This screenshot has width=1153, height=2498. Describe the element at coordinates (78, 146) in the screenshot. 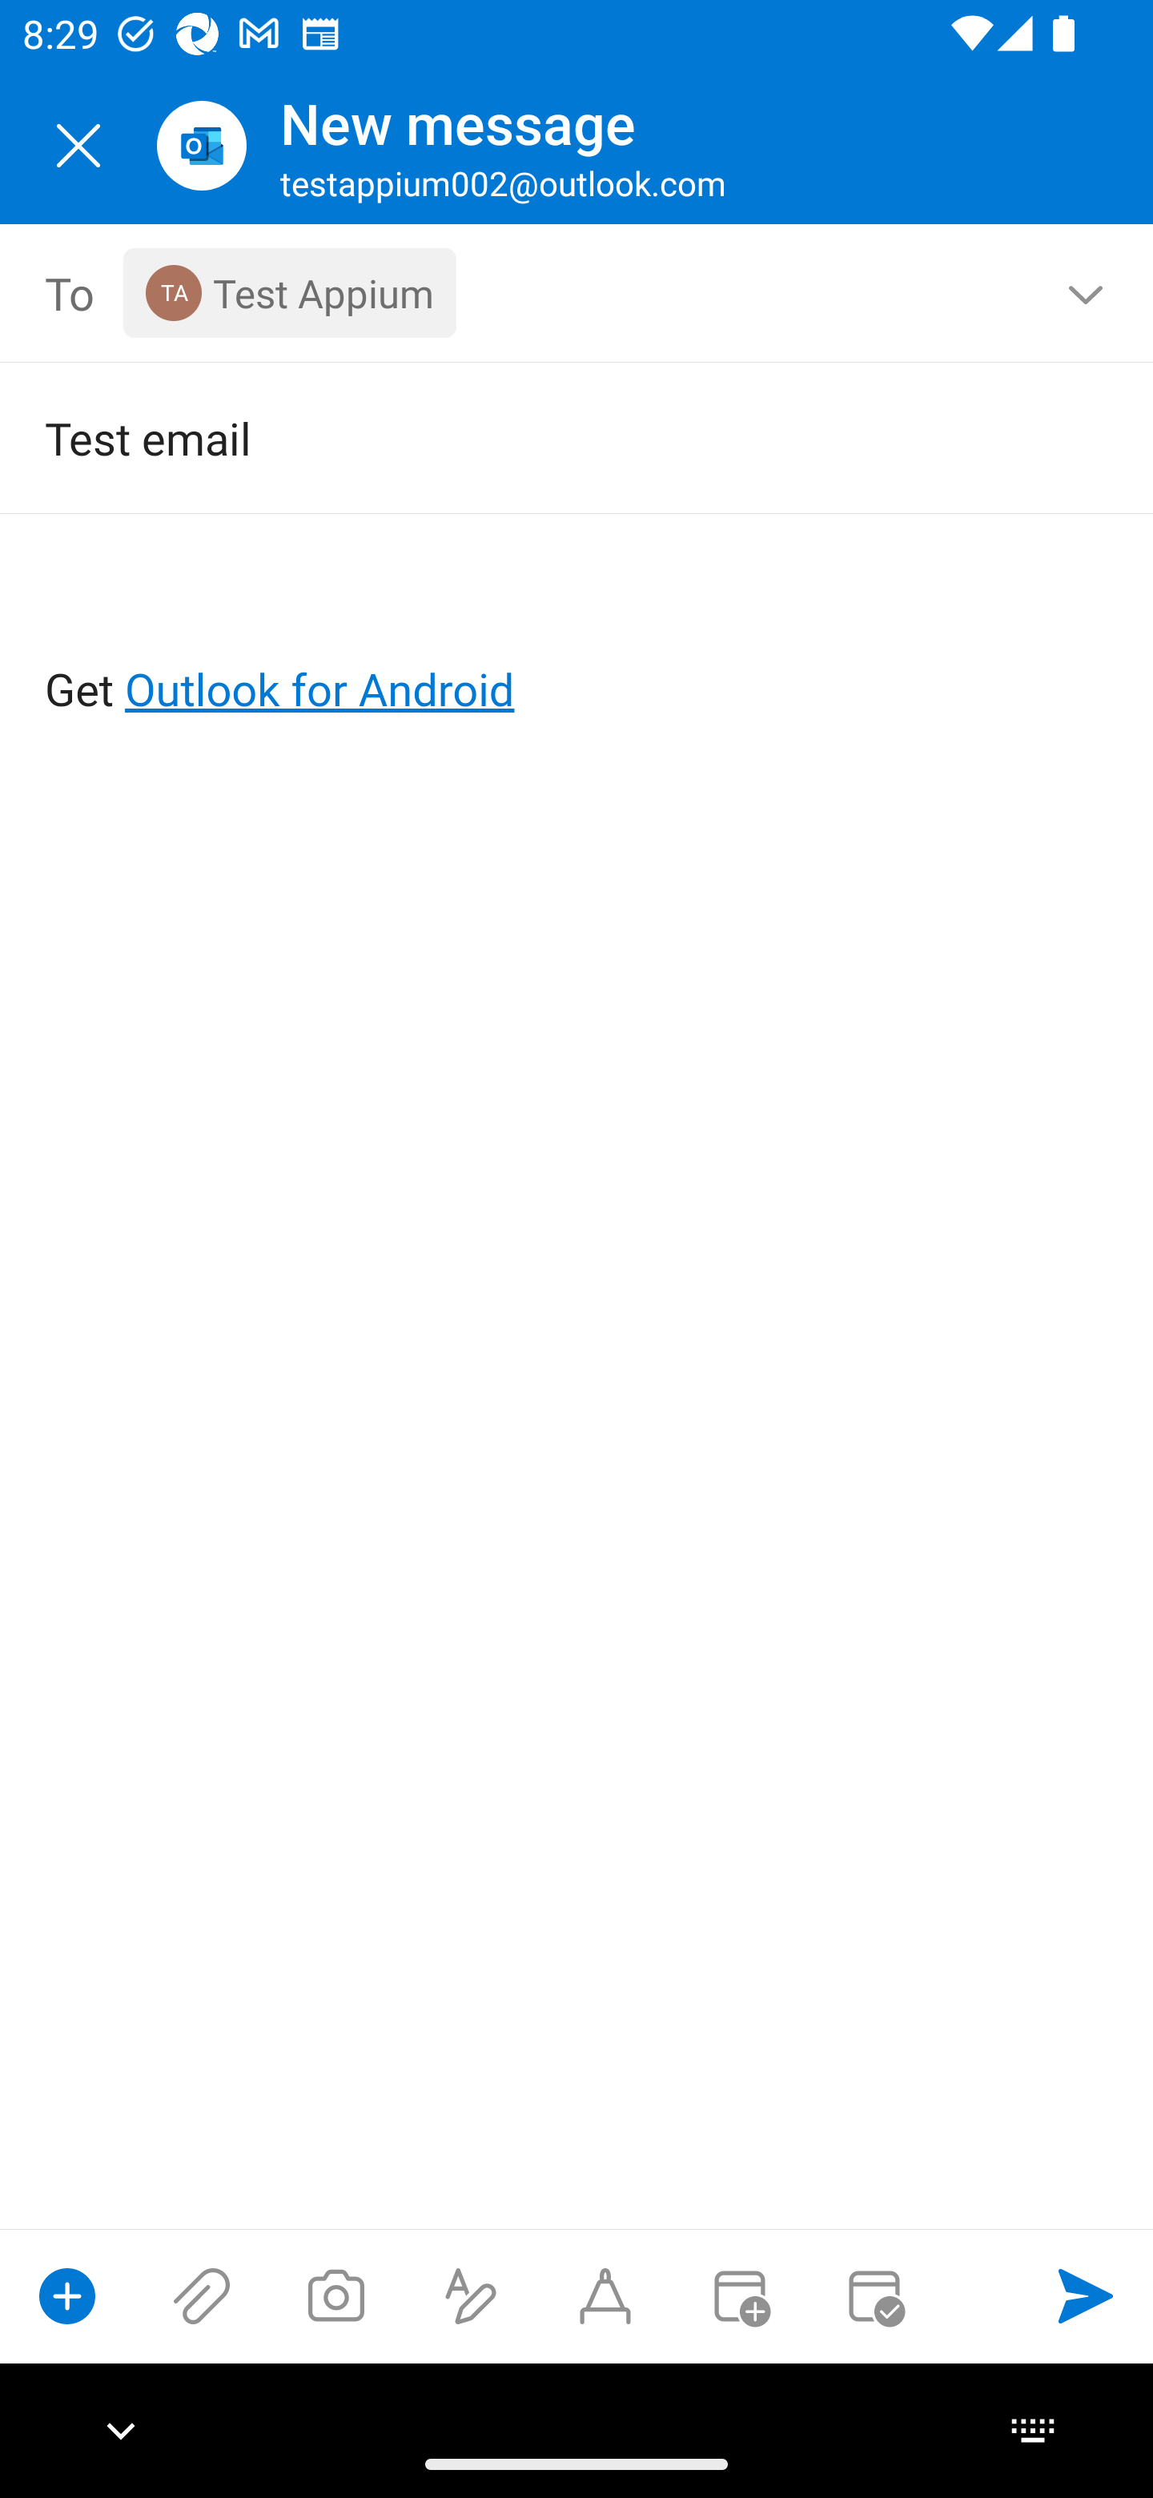

I see `Close` at that location.